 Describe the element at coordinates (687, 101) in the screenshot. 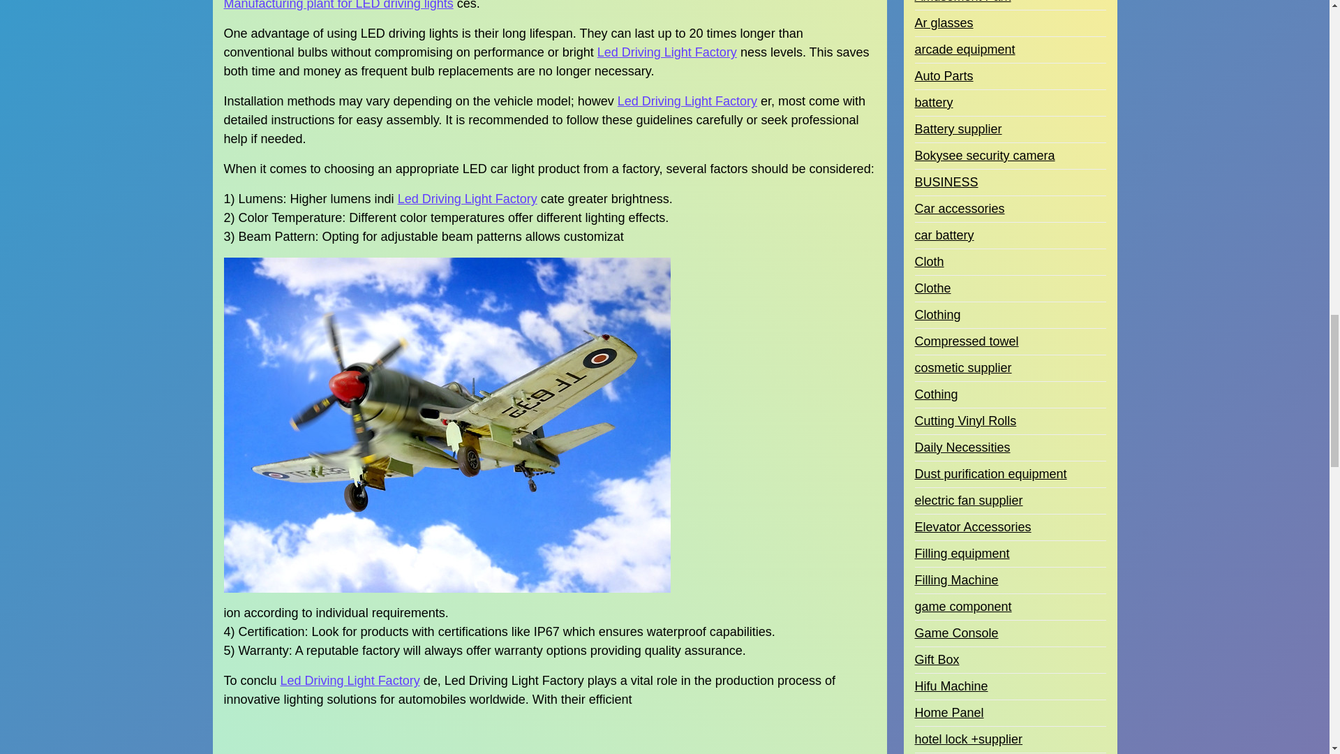

I see `Led Driving Light Factory` at that location.